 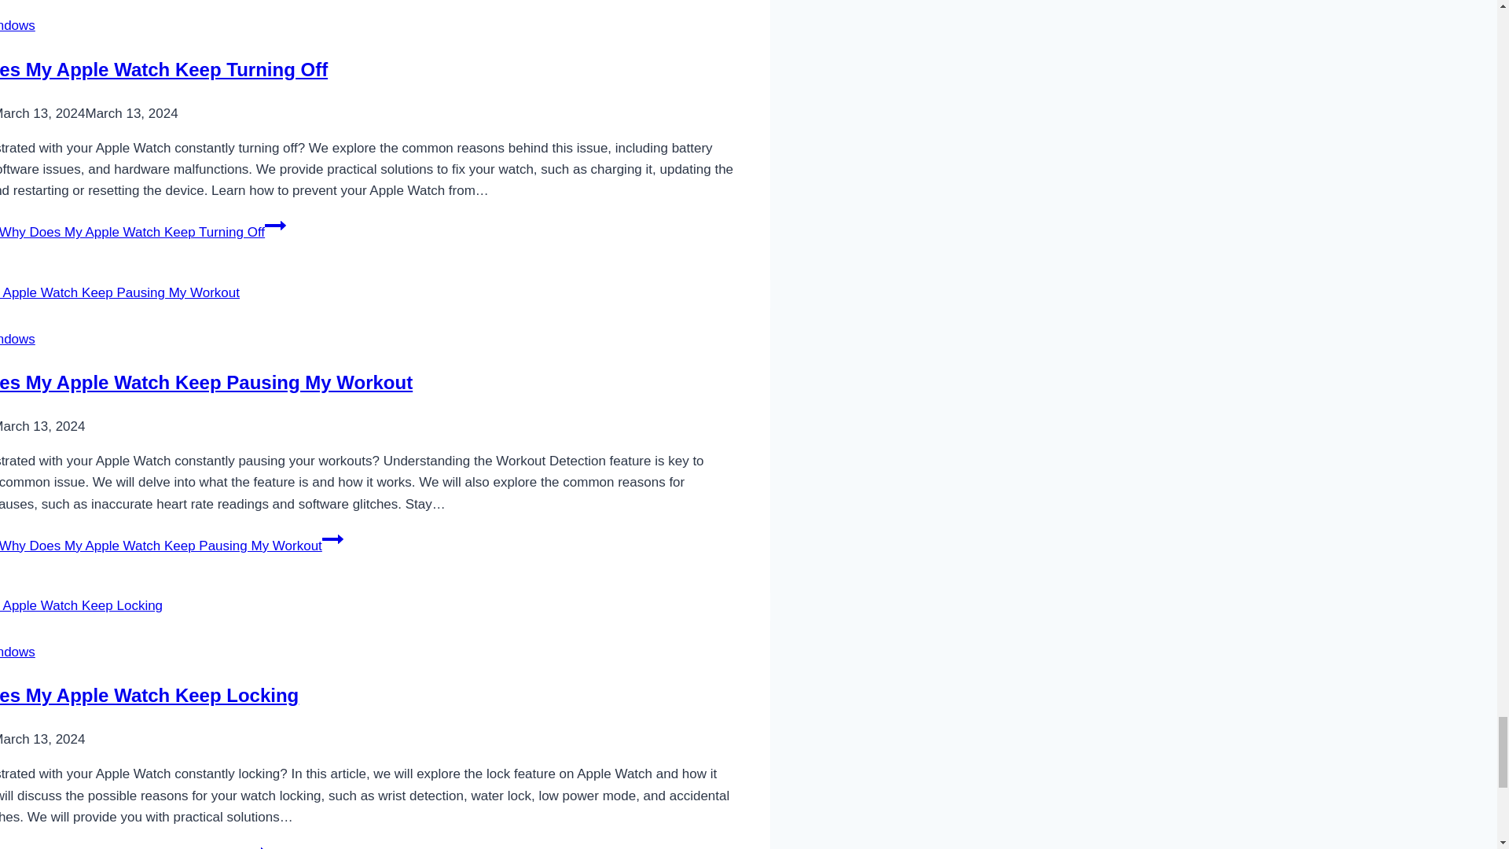 What do you see at coordinates (275, 226) in the screenshot?
I see `Continue` at bounding box center [275, 226].